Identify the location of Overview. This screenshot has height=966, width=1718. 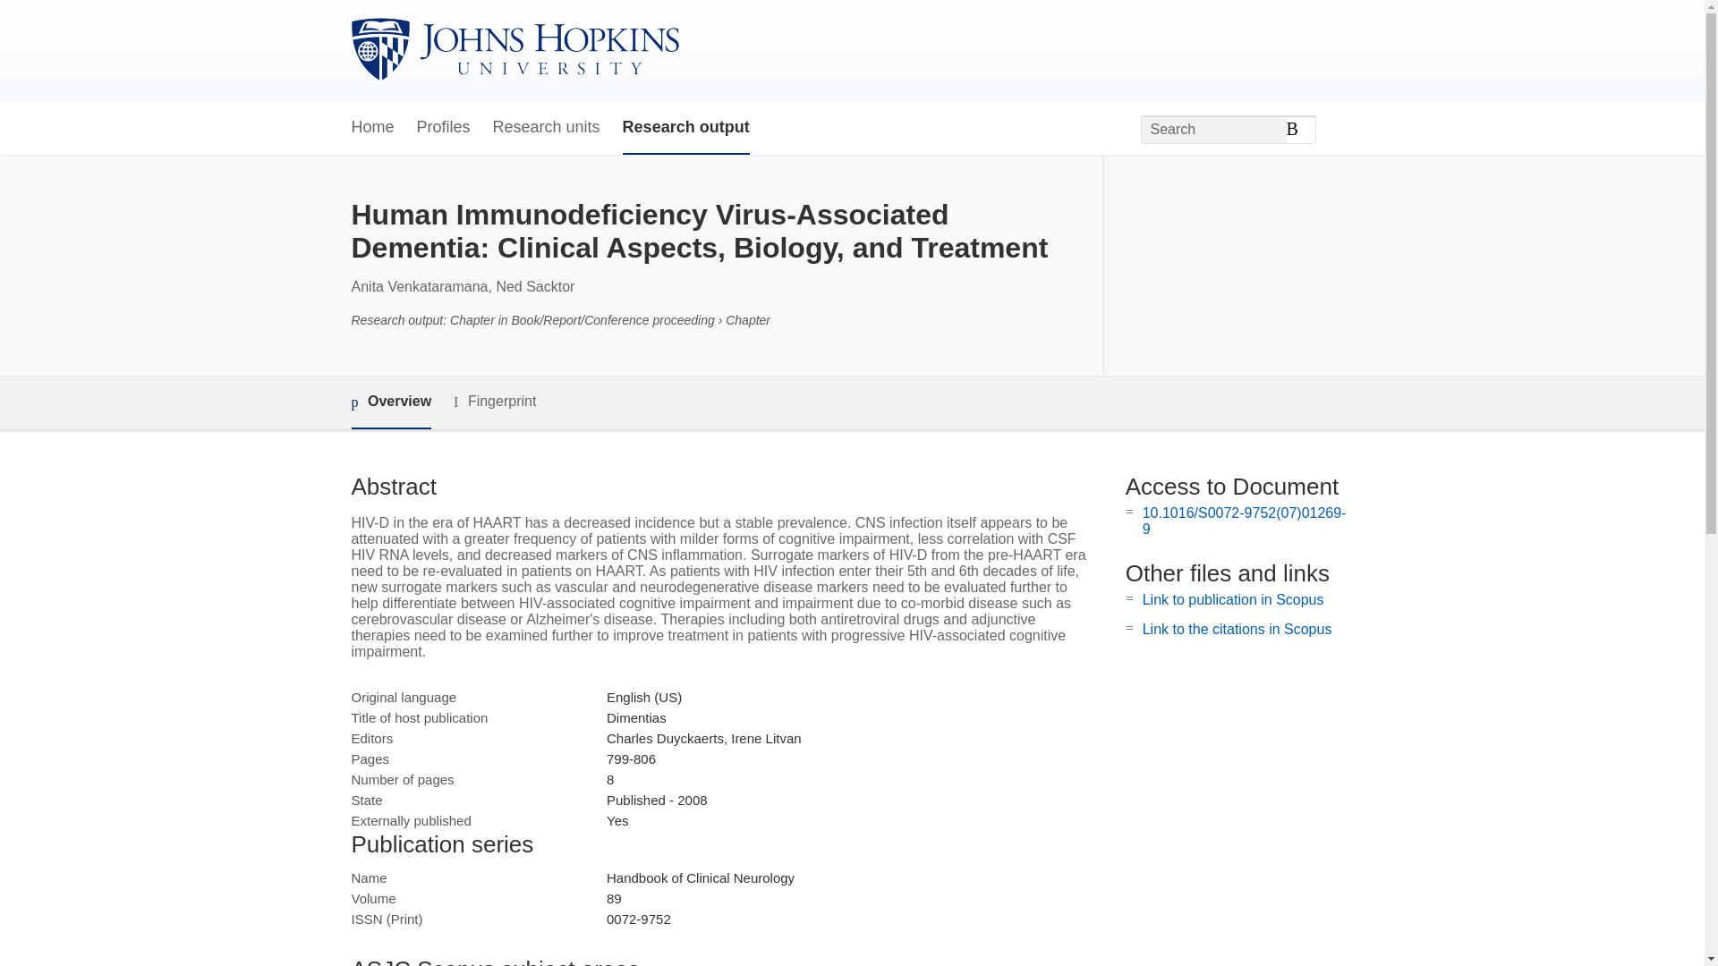
(390, 402).